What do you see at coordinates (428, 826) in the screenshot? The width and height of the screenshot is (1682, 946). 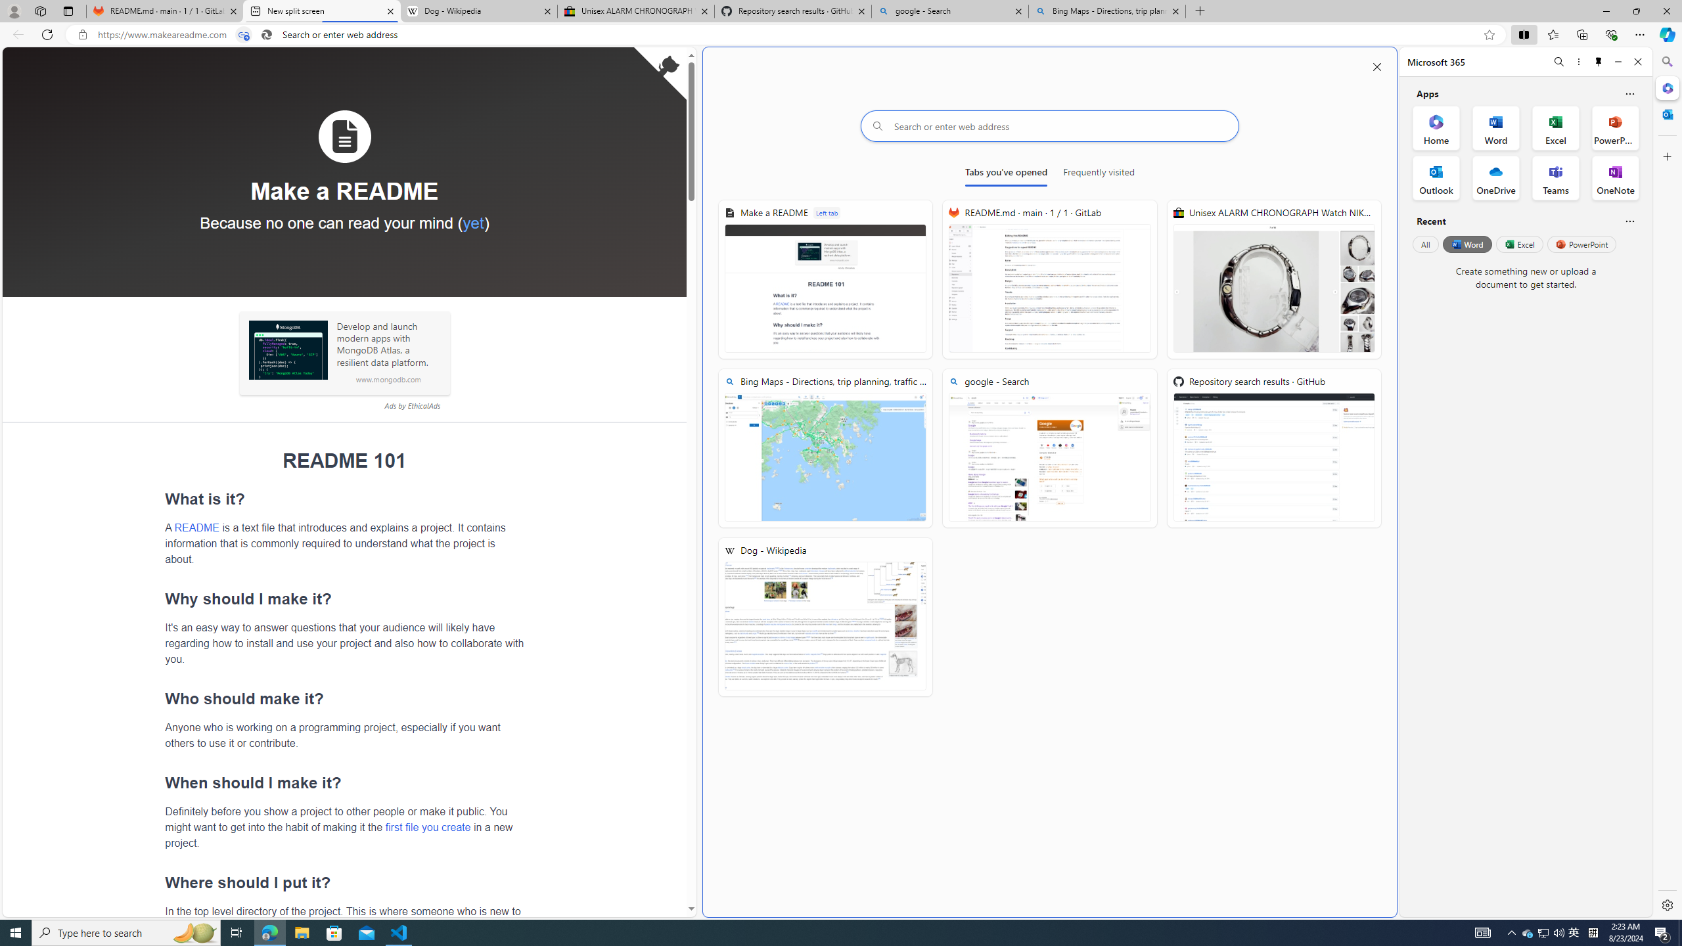 I see `first file you create` at bounding box center [428, 826].